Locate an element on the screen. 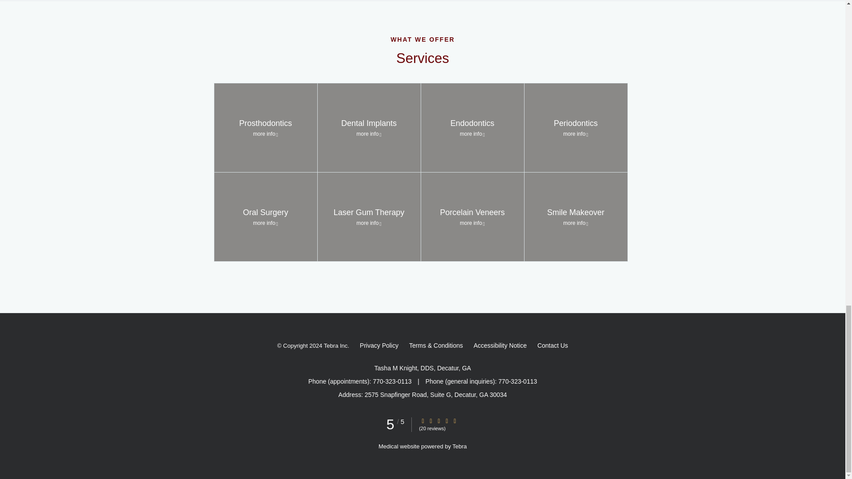 This screenshot has width=852, height=479. Star Rating is located at coordinates (446, 420).